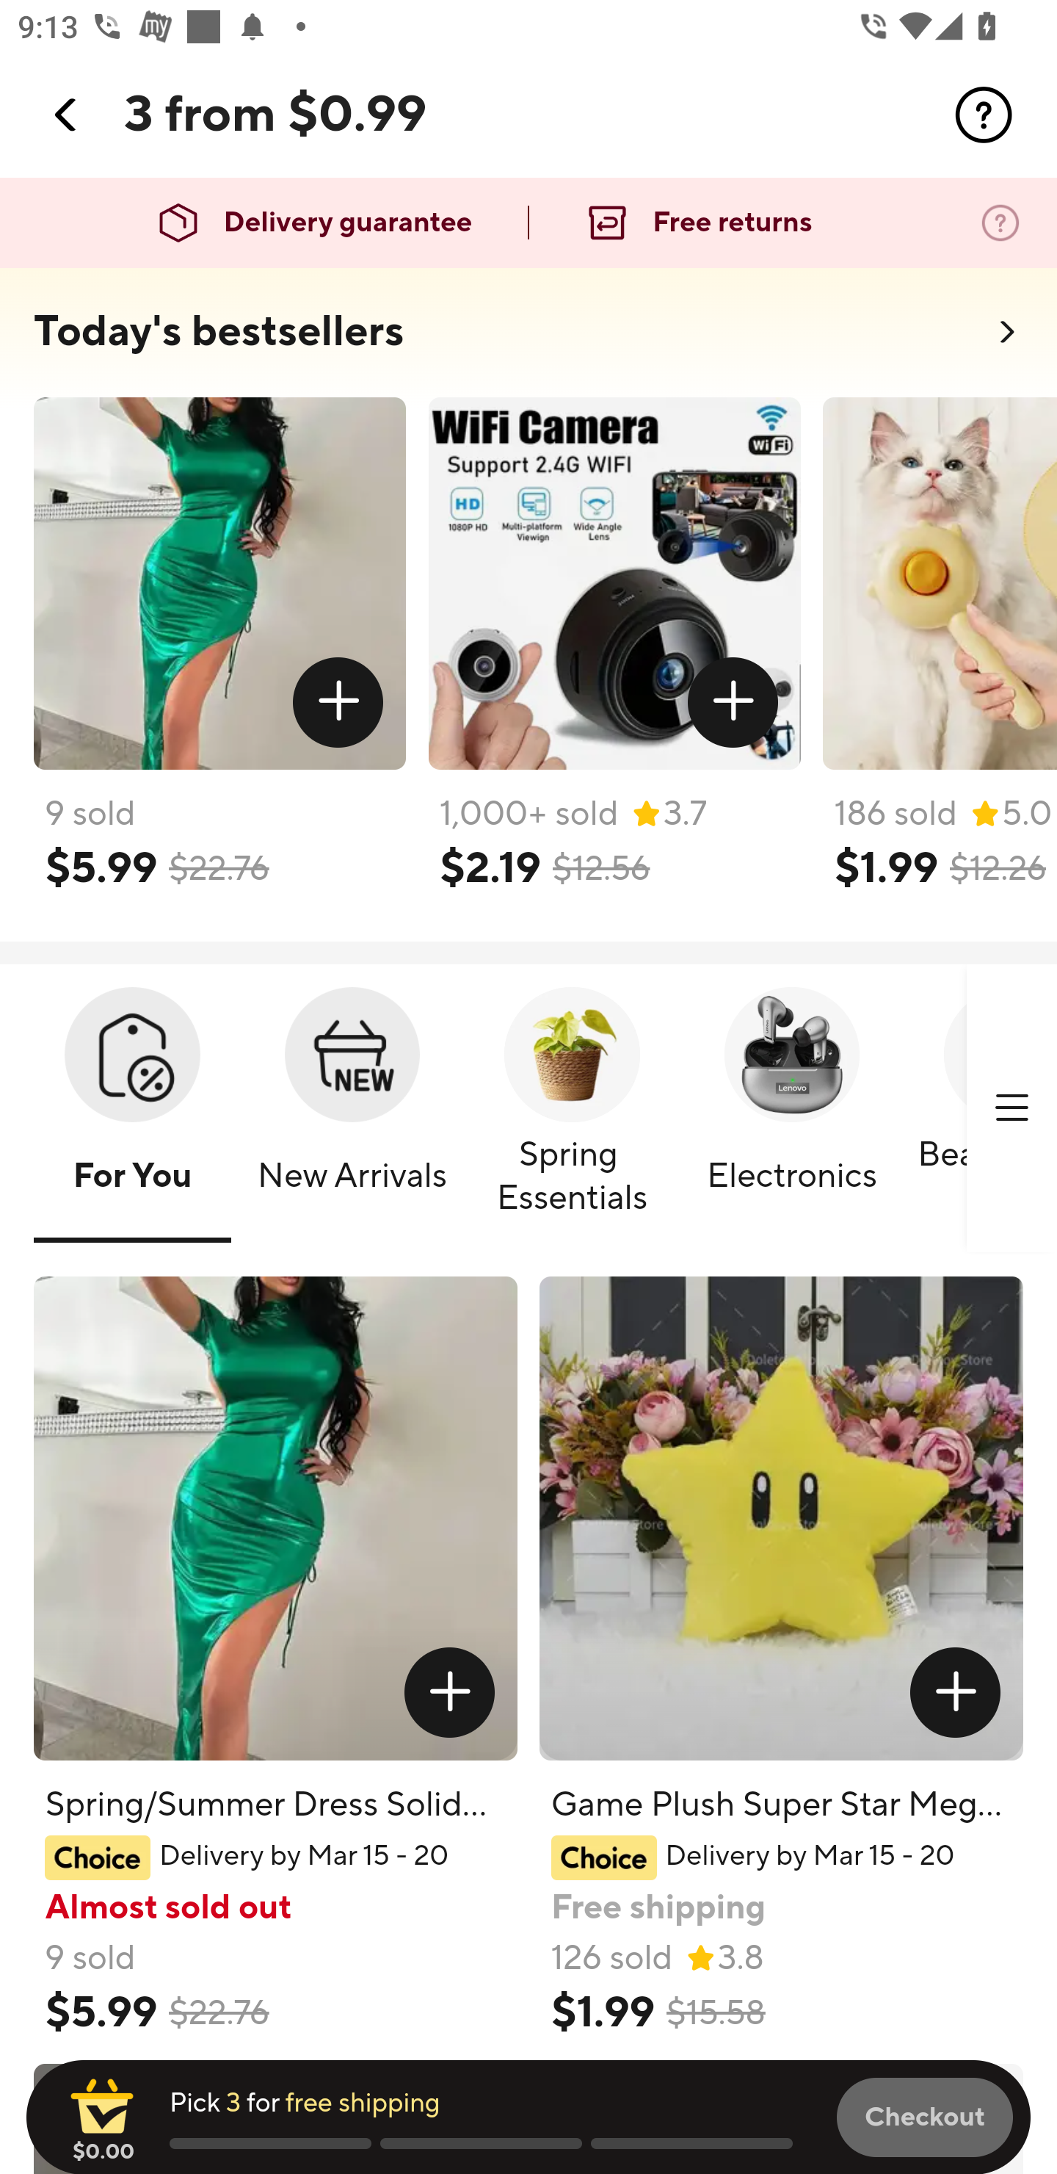 Image resolution: width=1057 pixels, height=2174 pixels. What do you see at coordinates (352, 1110) in the screenshot?
I see `144x144.png_ New Arrivals` at bounding box center [352, 1110].